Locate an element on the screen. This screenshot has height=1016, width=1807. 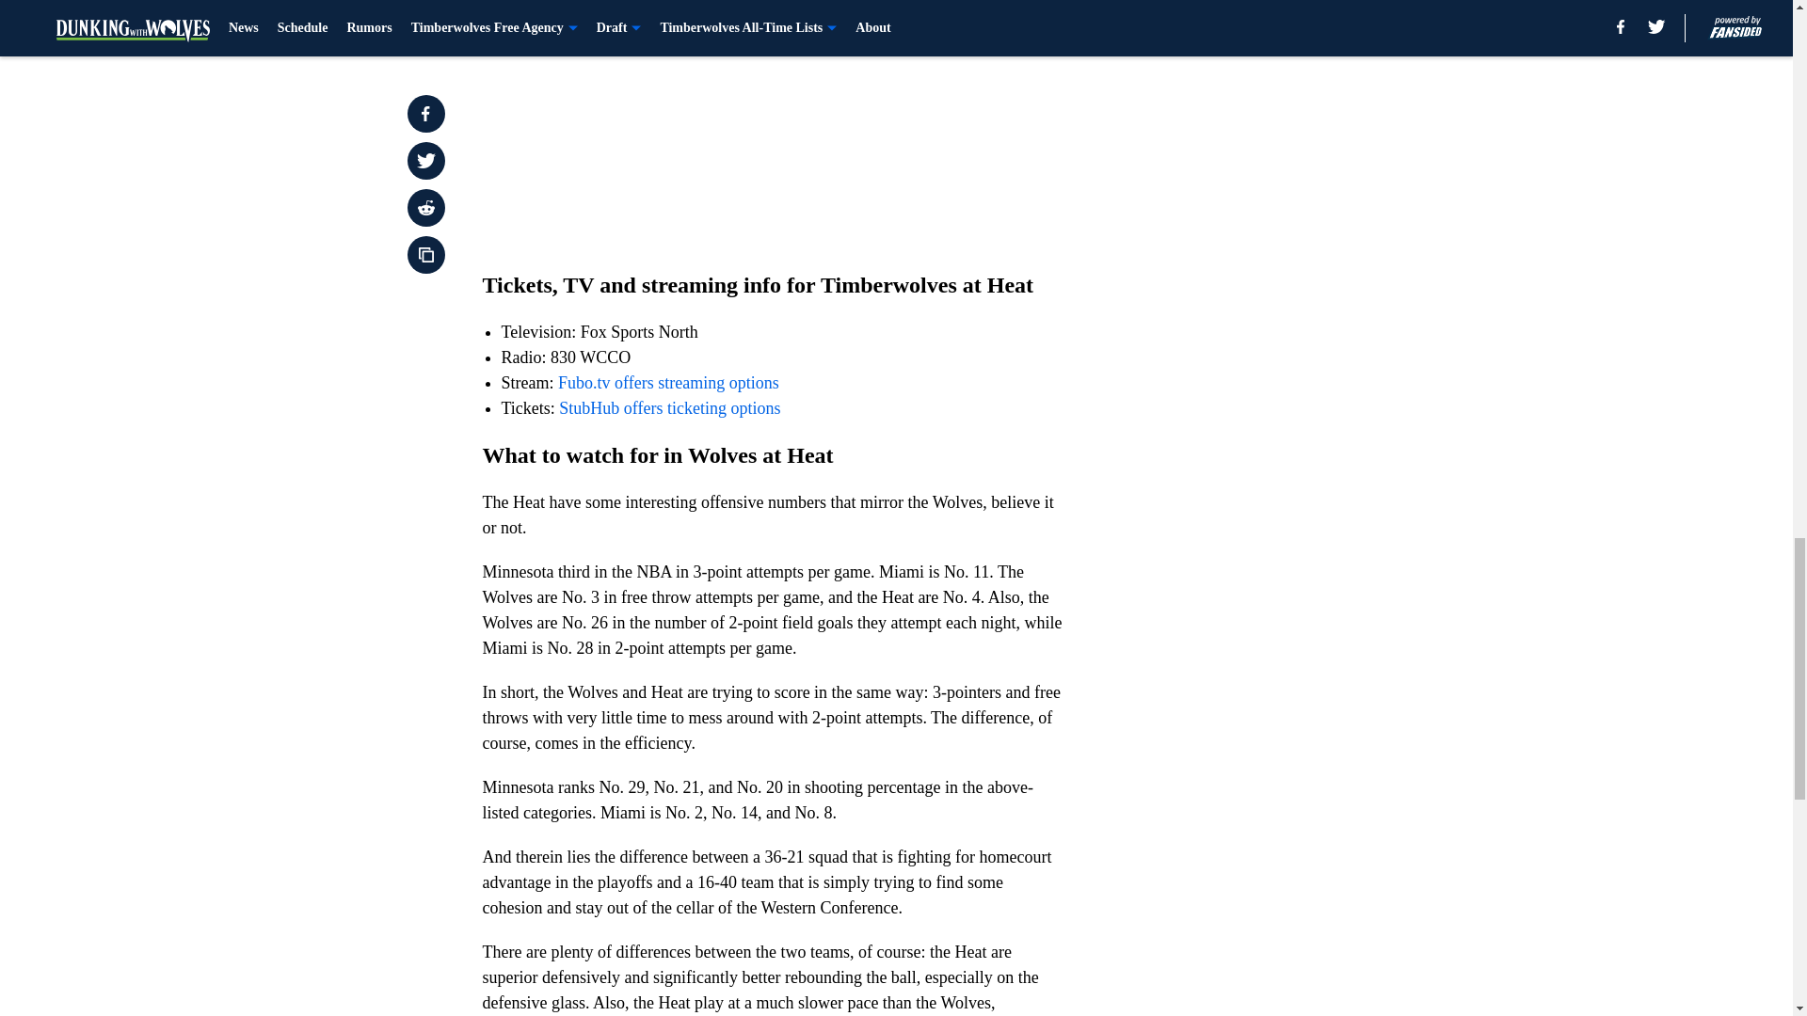
Fubo.tv offers streaming options is located at coordinates (668, 382).